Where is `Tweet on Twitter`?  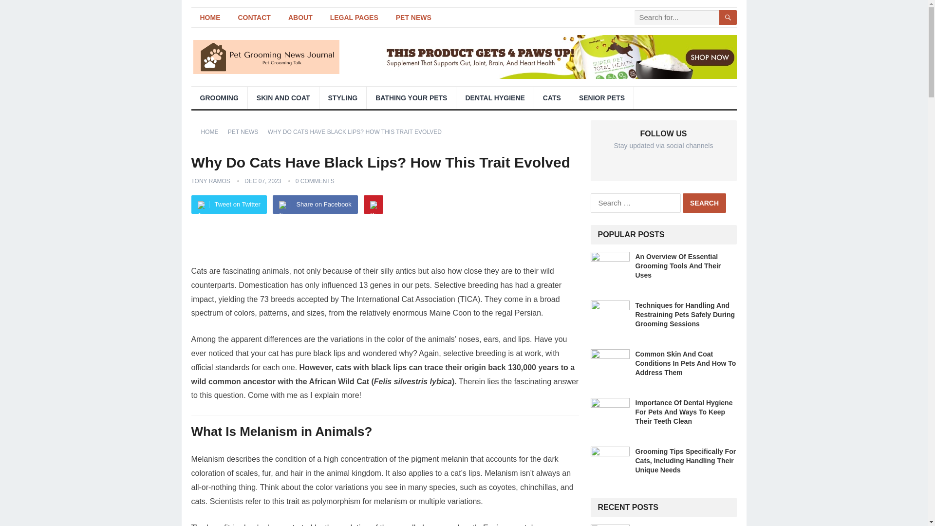
Tweet on Twitter is located at coordinates (228, 204).